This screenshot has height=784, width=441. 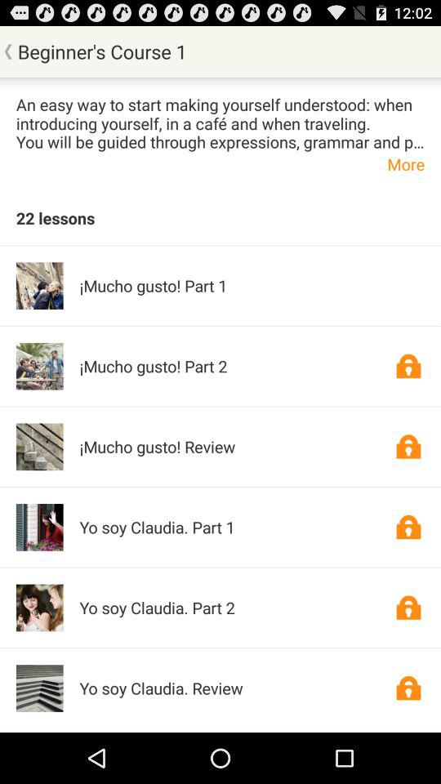 What do you see at coordinates (408, 688) in the screenshot?
I see `lesson locked` at bounding box center [408, 688].